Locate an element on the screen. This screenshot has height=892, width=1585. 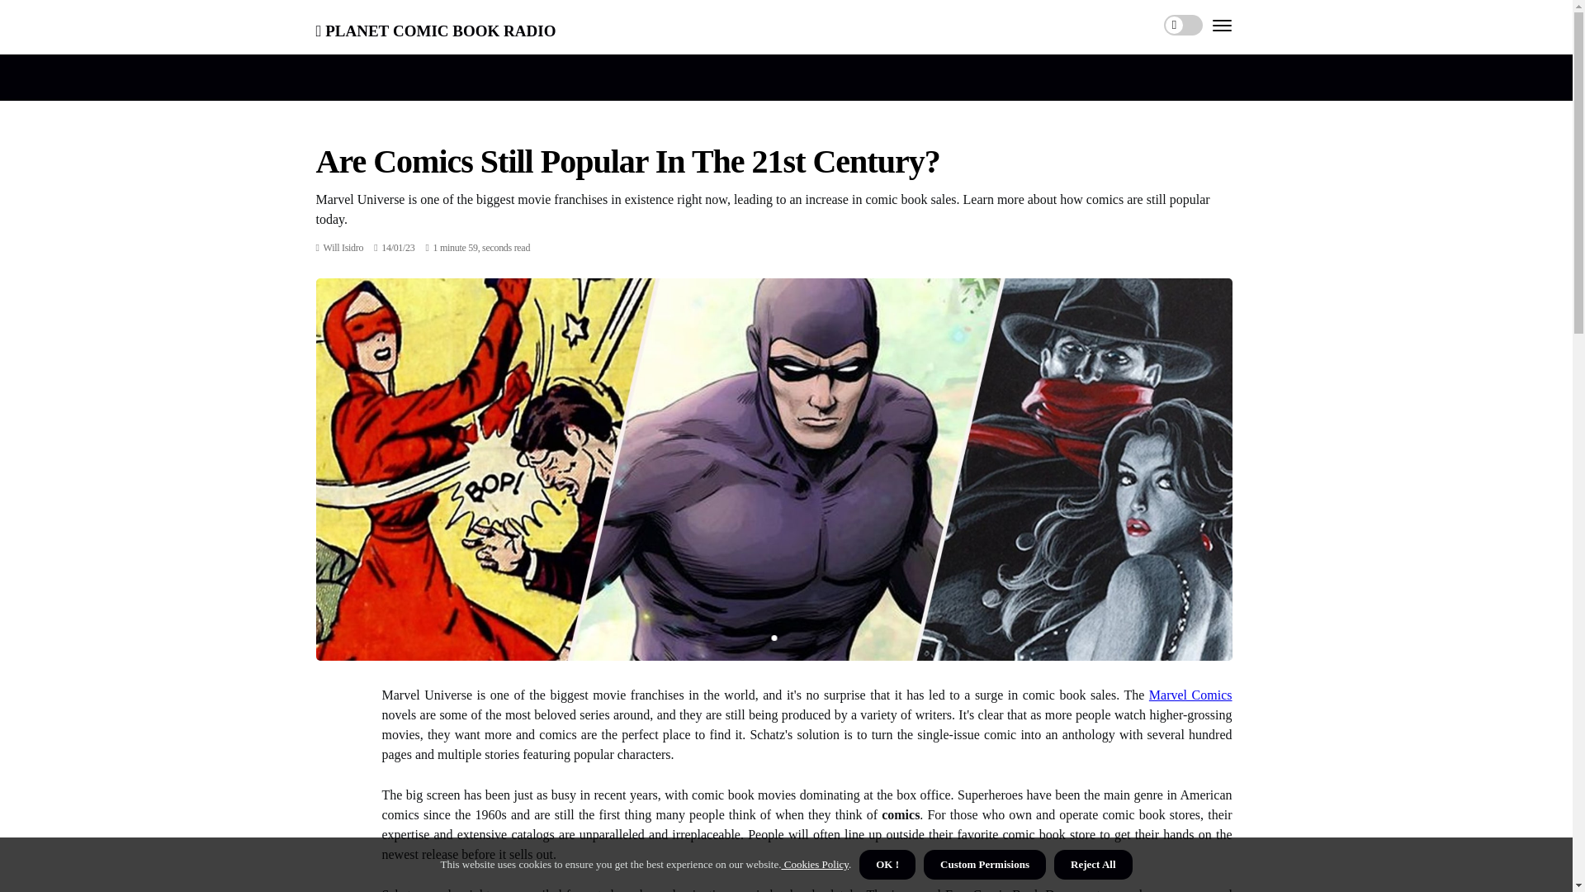
Planet Comic Book Radio is located at coordinates (436, 28).